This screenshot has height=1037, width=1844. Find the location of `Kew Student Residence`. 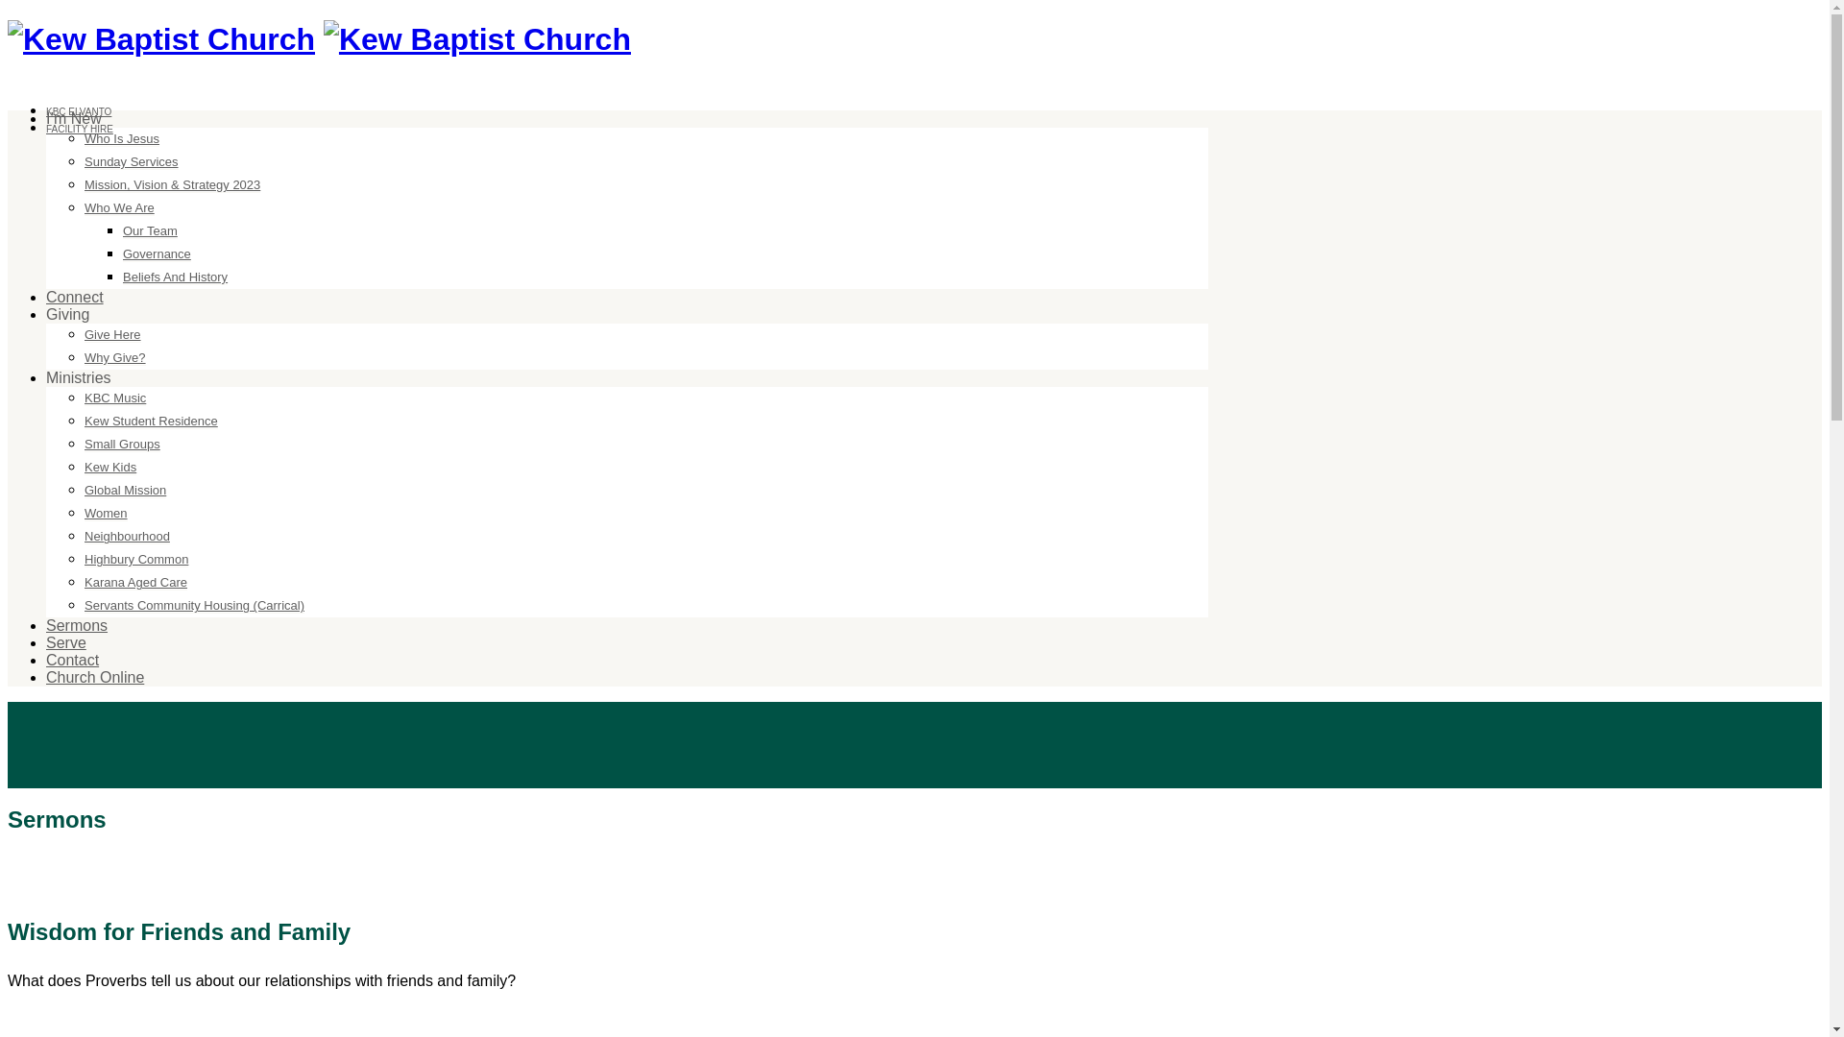

Kew Student Residence is located at coordinates (152, 421).